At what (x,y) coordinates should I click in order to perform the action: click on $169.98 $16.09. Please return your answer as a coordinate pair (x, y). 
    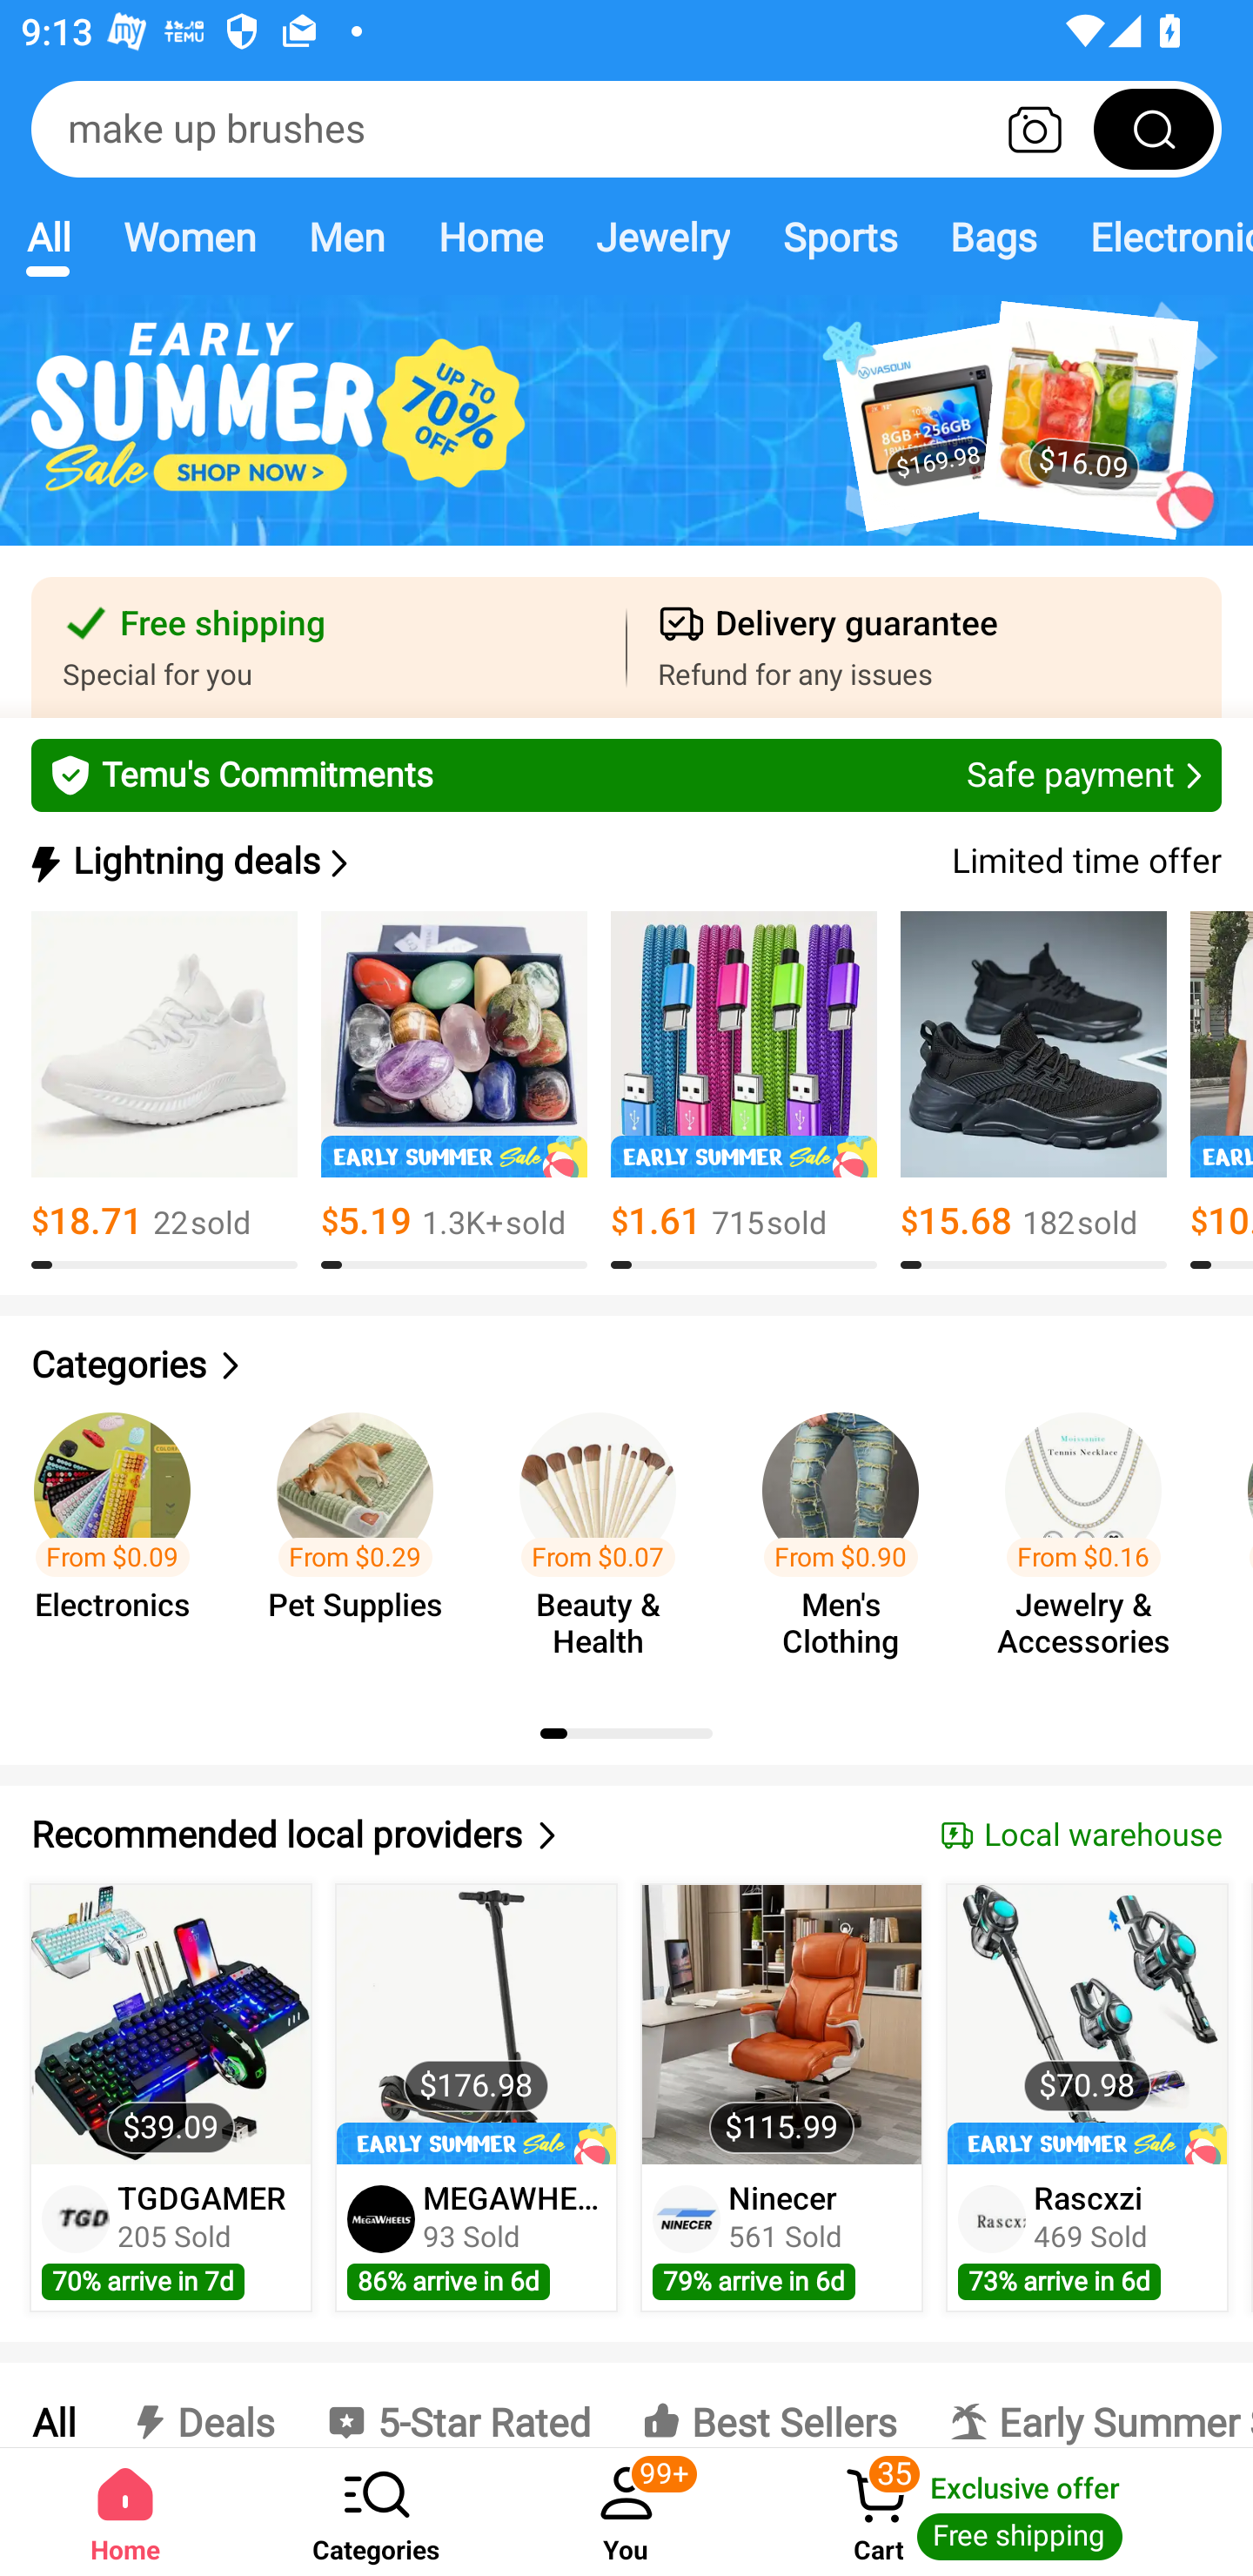
    Looking at the image, I should click on (626, 437).